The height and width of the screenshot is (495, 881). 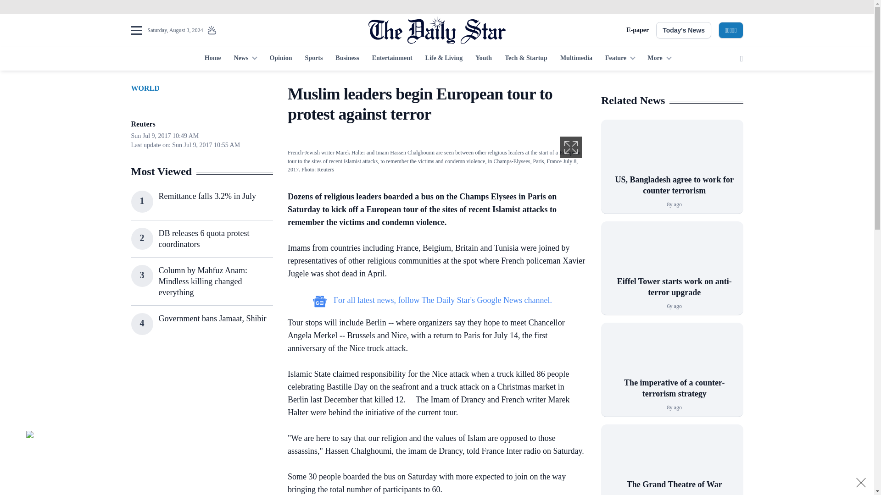 I want to click on Feature, so click(x=620, y=59).